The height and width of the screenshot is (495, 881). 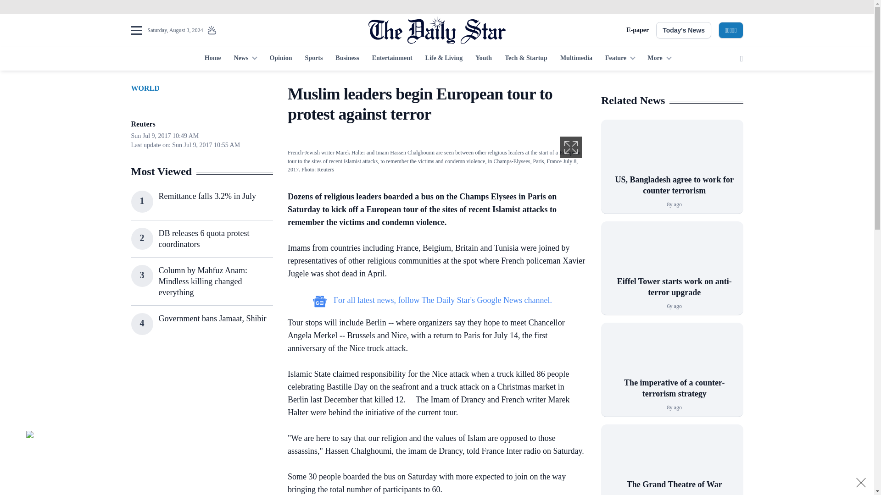 I want to click on Feature, so click(x=620, y=59).